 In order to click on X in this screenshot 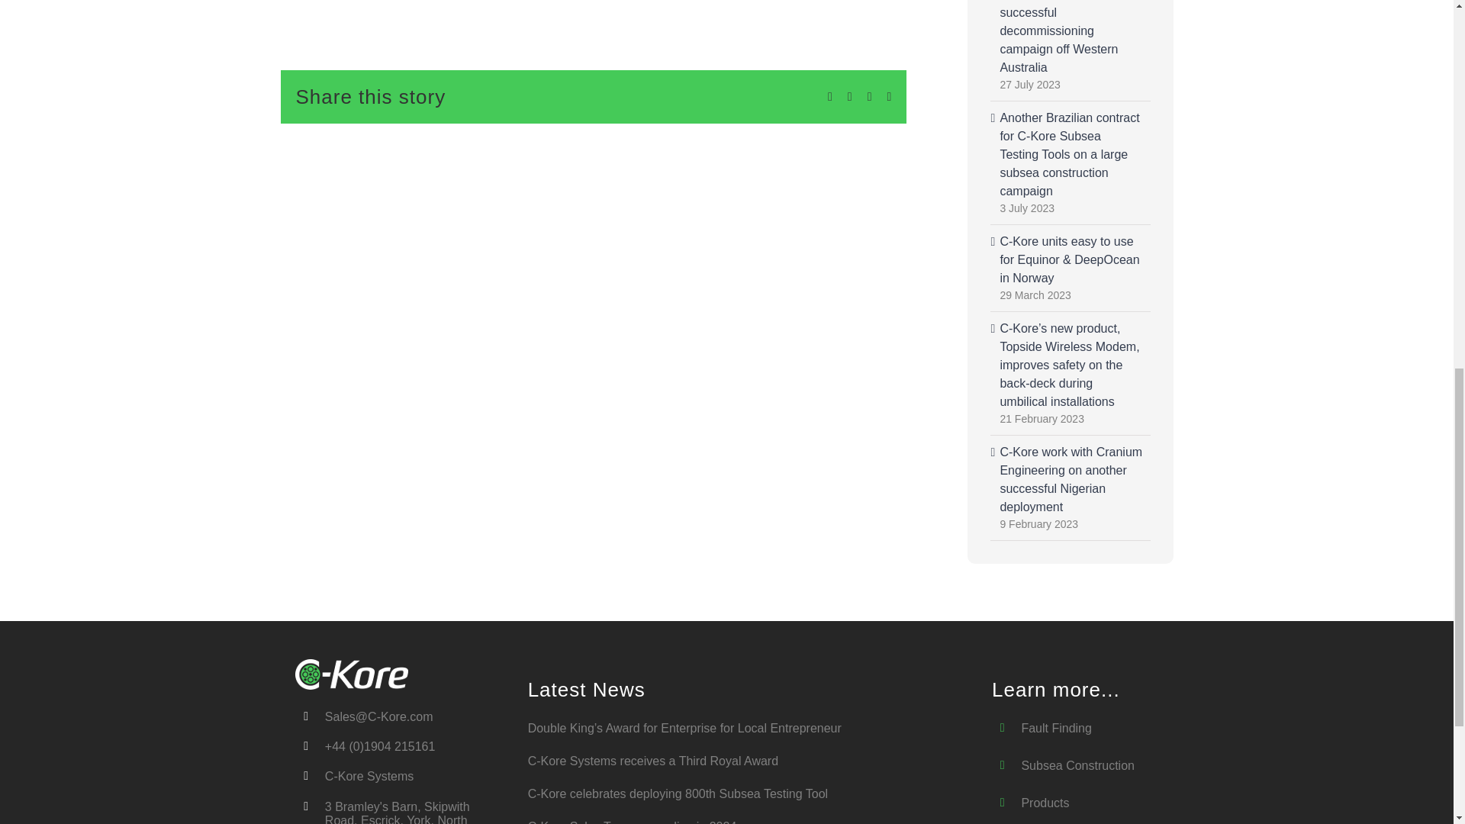, I will do `click(850, 96)`.